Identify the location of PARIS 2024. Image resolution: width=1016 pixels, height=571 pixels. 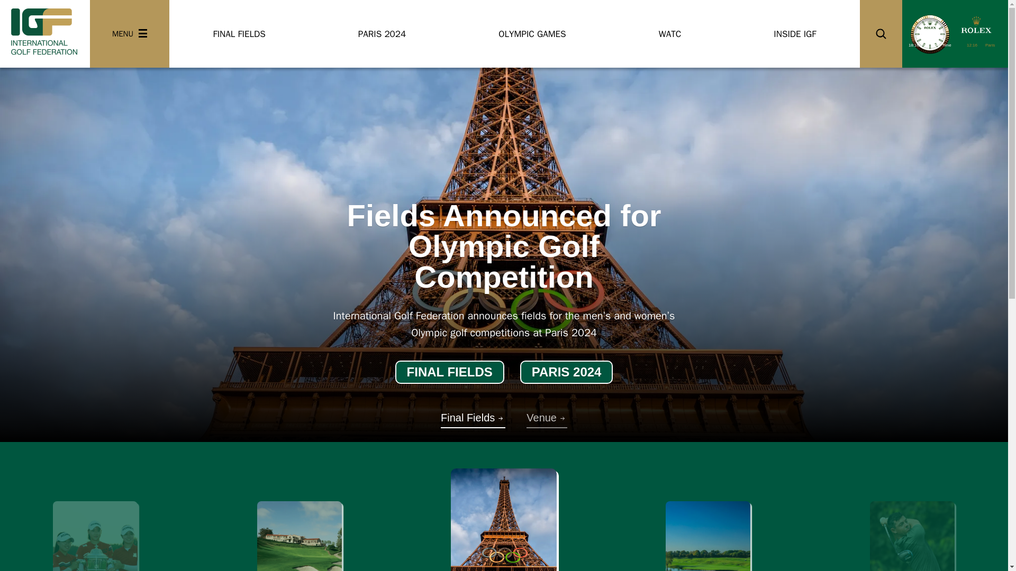
(381, 34).